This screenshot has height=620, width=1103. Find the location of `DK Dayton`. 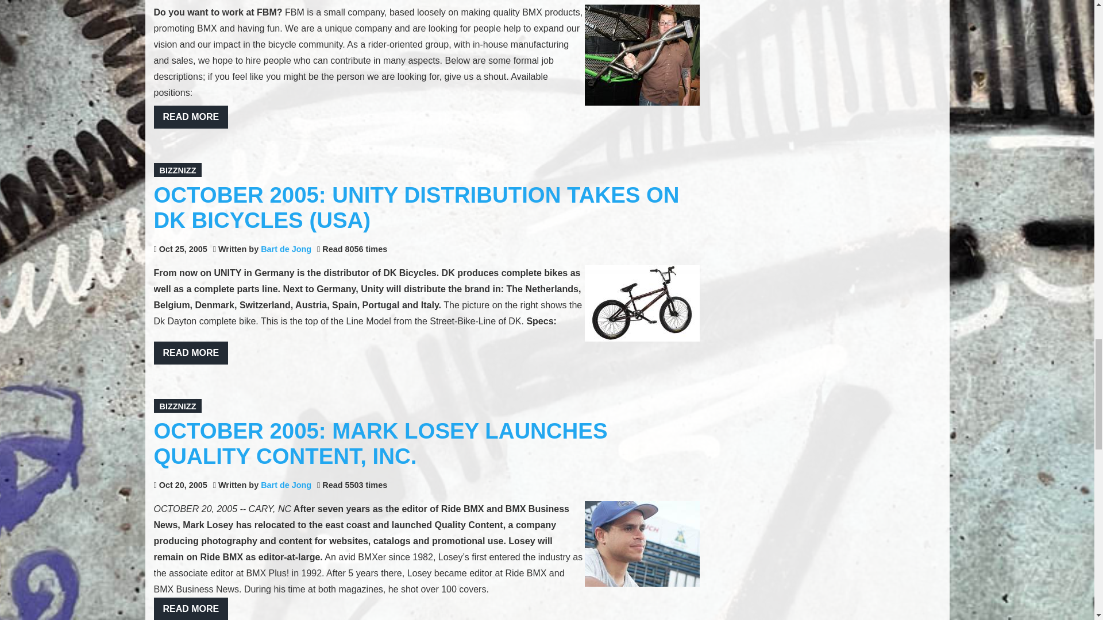

DK Dayton is located at coordinates (642, 303).